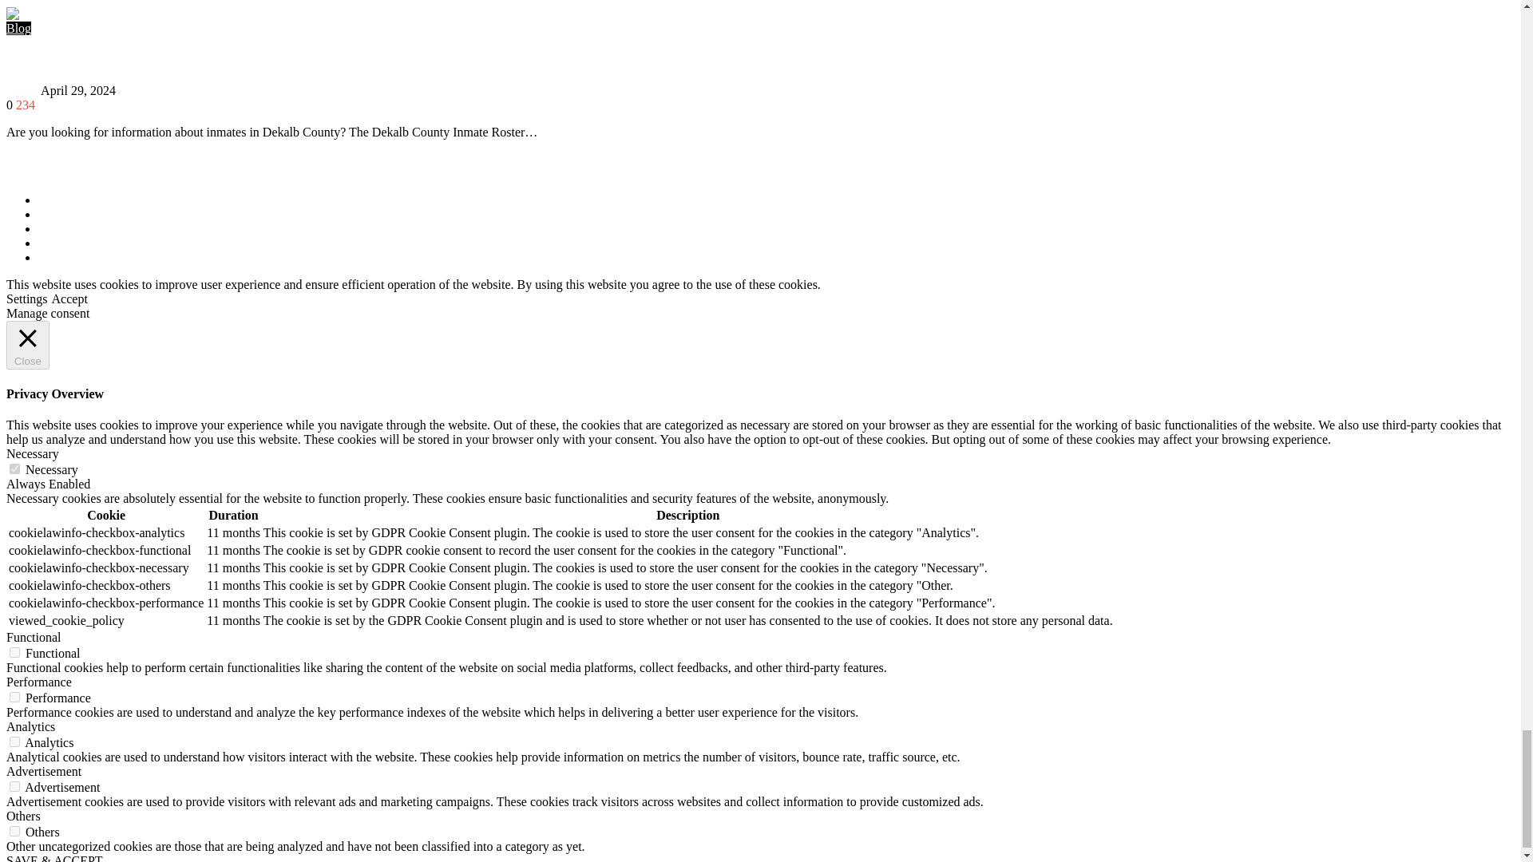  I want to click on on, so click(14, 469).